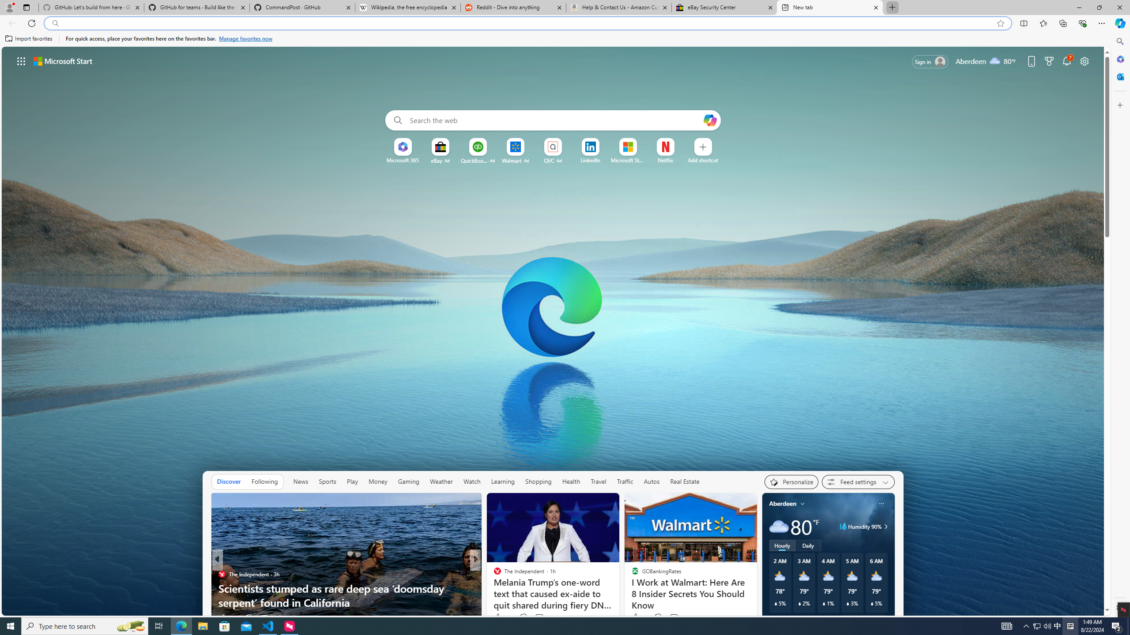 The width and height of the screenshot is (1130, 635). What do you see at coordinates (545, 617) in the screenshot?
I see `View comments 133 Comment` at bounding box center [545, 617].